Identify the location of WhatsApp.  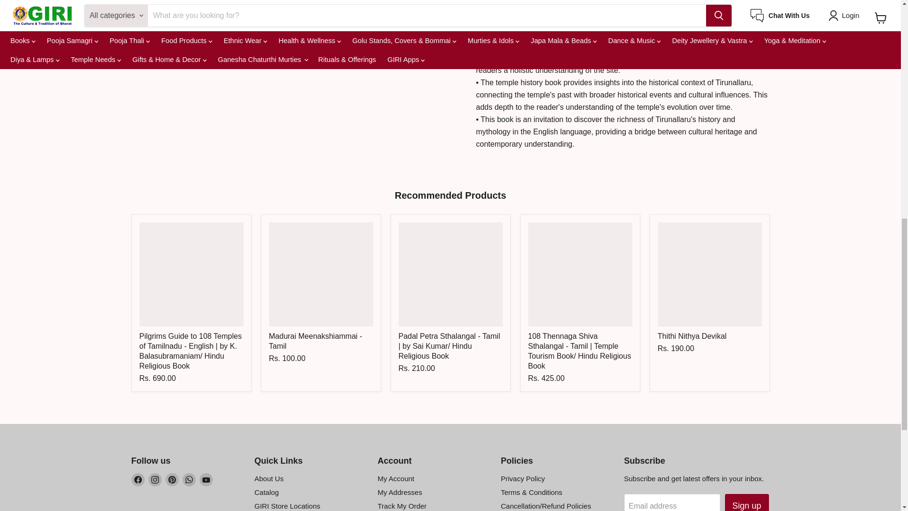
(189, 480).